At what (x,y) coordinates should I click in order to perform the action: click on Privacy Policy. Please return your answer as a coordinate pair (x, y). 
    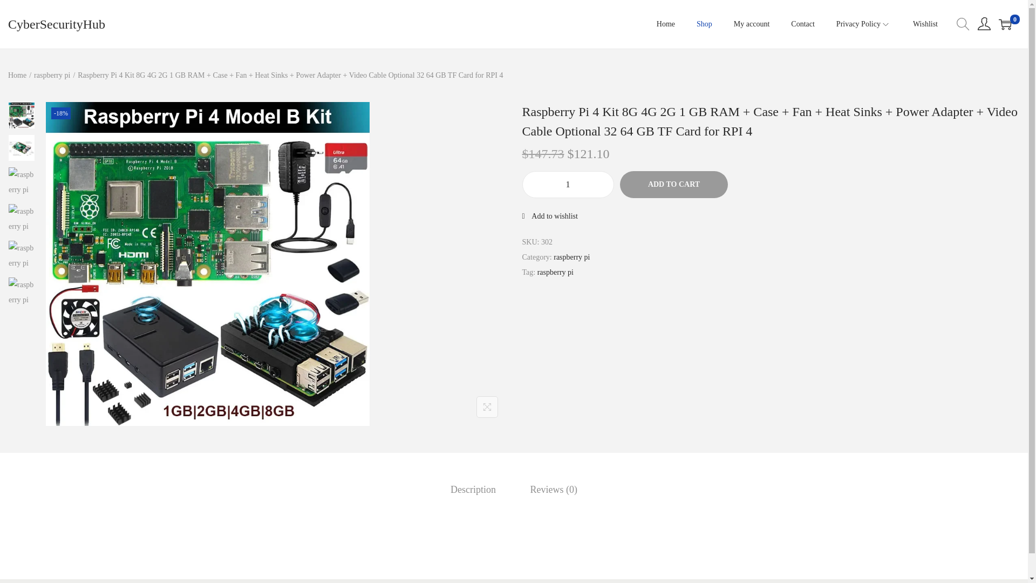
    Looking at the image, I should click on (863, 24).